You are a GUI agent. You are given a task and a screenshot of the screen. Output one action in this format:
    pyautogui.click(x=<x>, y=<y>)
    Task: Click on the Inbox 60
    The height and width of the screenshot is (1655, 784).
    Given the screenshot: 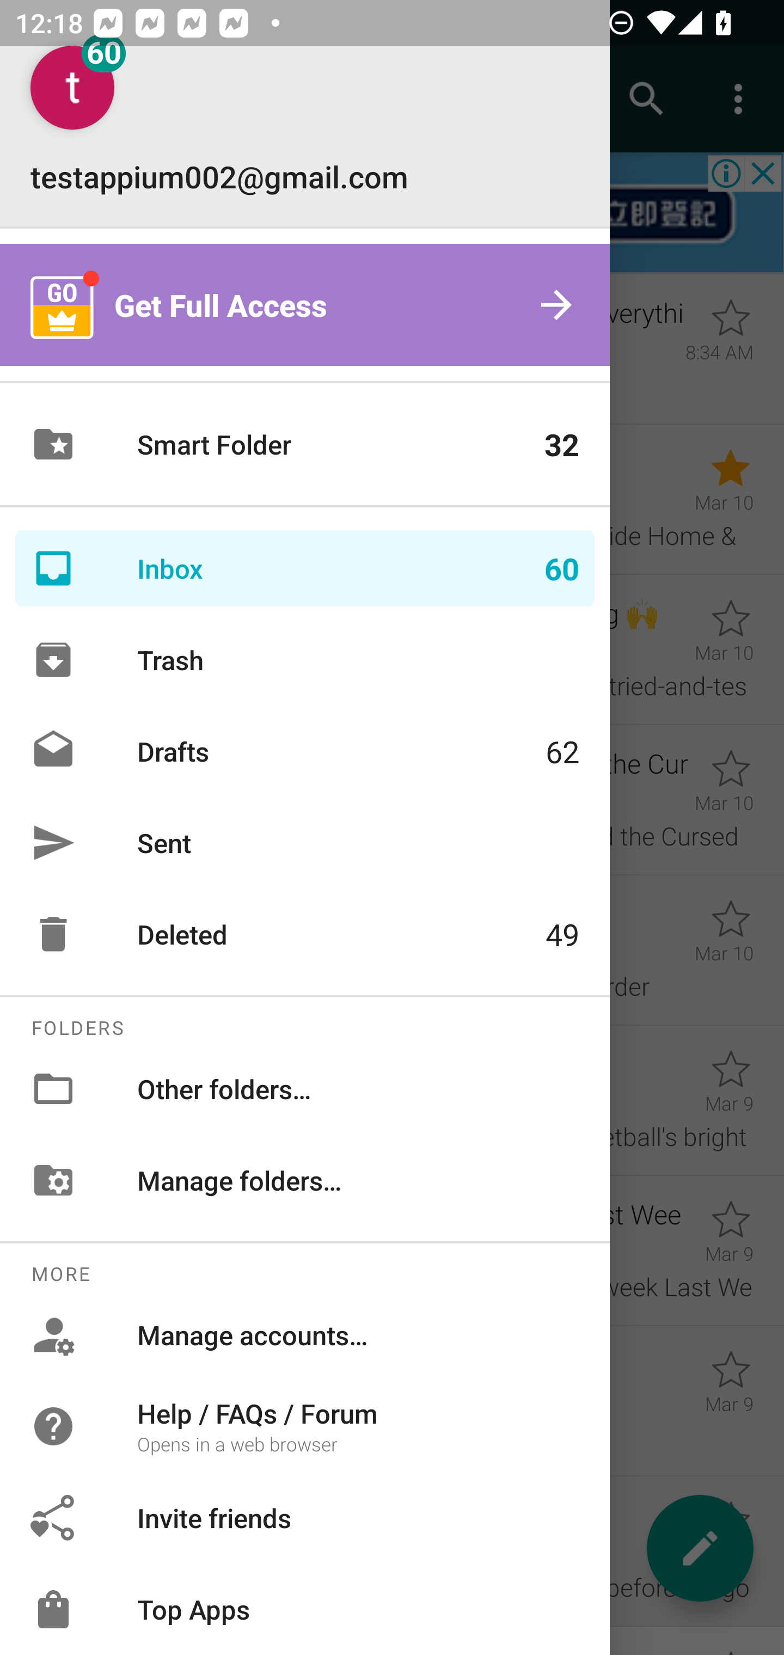 What is the action you would take?
    pyautogui.click(x=305, y=568)
    